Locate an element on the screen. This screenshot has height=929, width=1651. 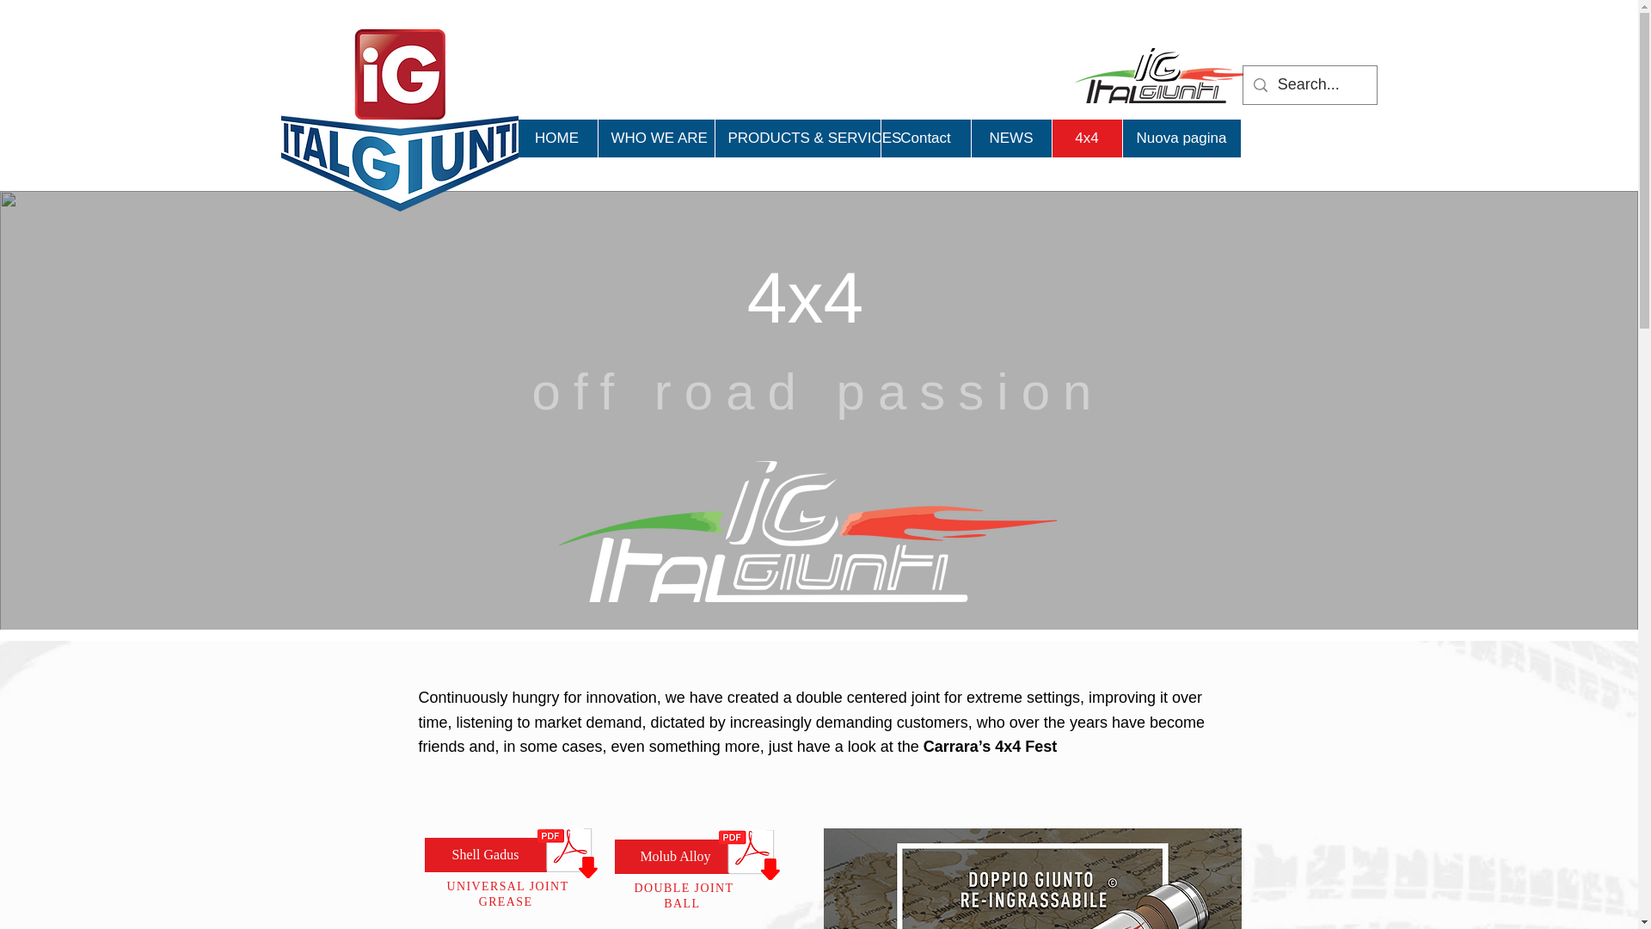
Contact is located at coordinates (925, 138).